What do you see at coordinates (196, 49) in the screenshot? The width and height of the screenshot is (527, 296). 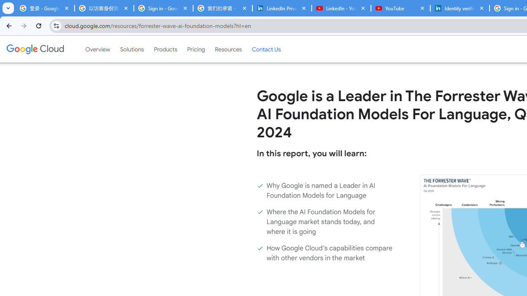 I see `Pricing` at bounding box center [196, 49].